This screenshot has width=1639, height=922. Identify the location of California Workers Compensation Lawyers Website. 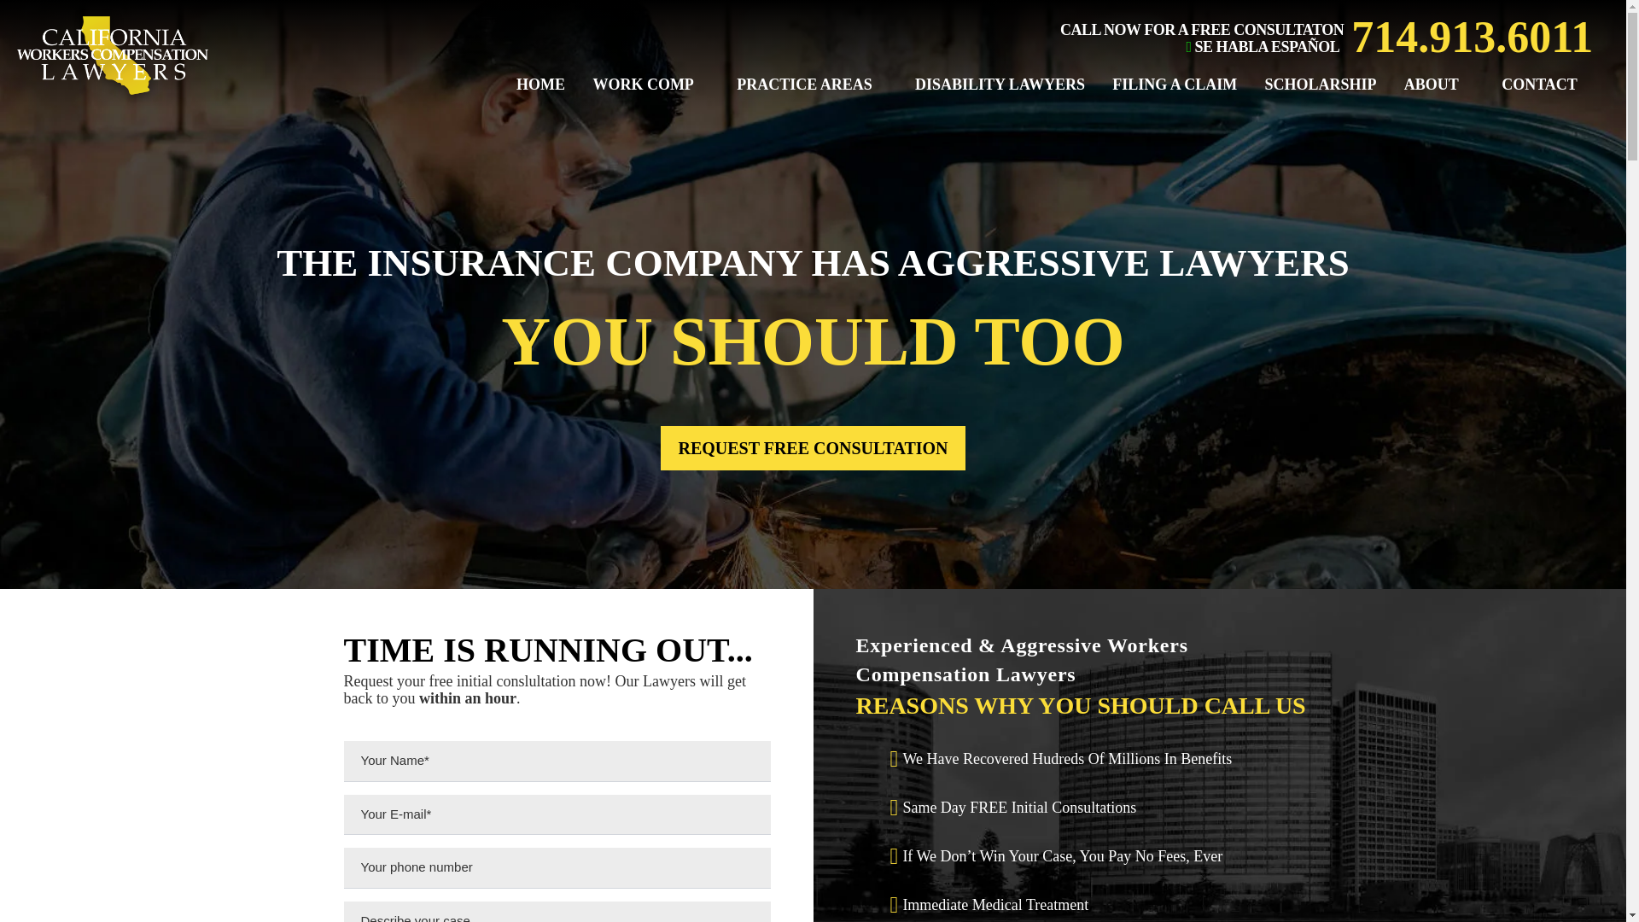
(112, 97).